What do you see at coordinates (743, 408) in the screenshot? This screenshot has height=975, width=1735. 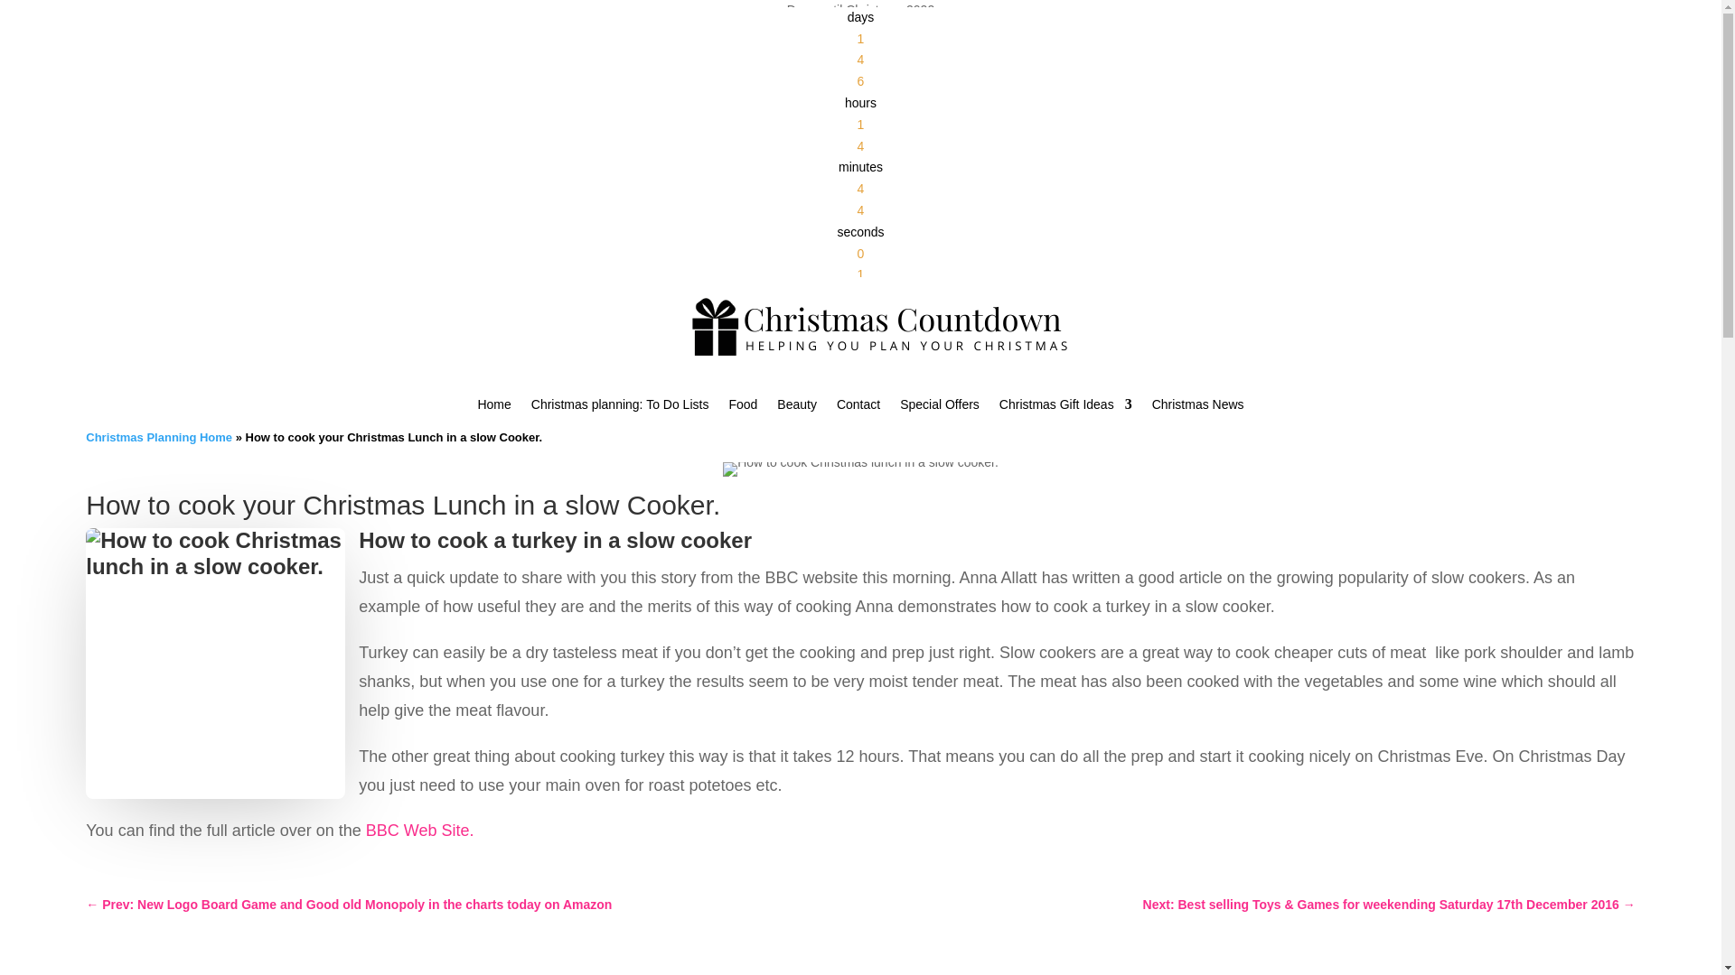 I see `Food` at bounding box center [743, 408].